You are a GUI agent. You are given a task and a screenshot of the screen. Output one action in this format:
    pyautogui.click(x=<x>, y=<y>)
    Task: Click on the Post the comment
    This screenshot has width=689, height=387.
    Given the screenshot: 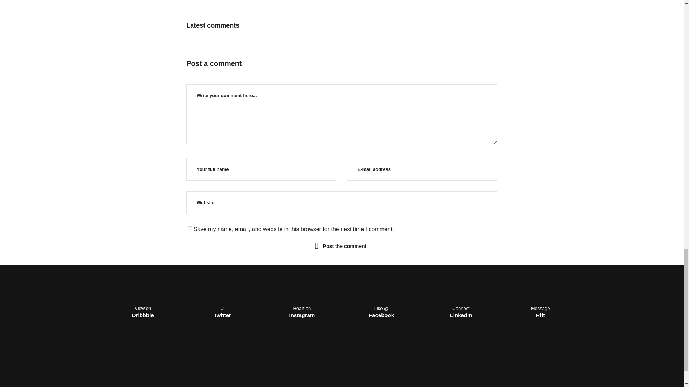 What is the action you would take?
    pyautogui.click(x=344, y=245)
    